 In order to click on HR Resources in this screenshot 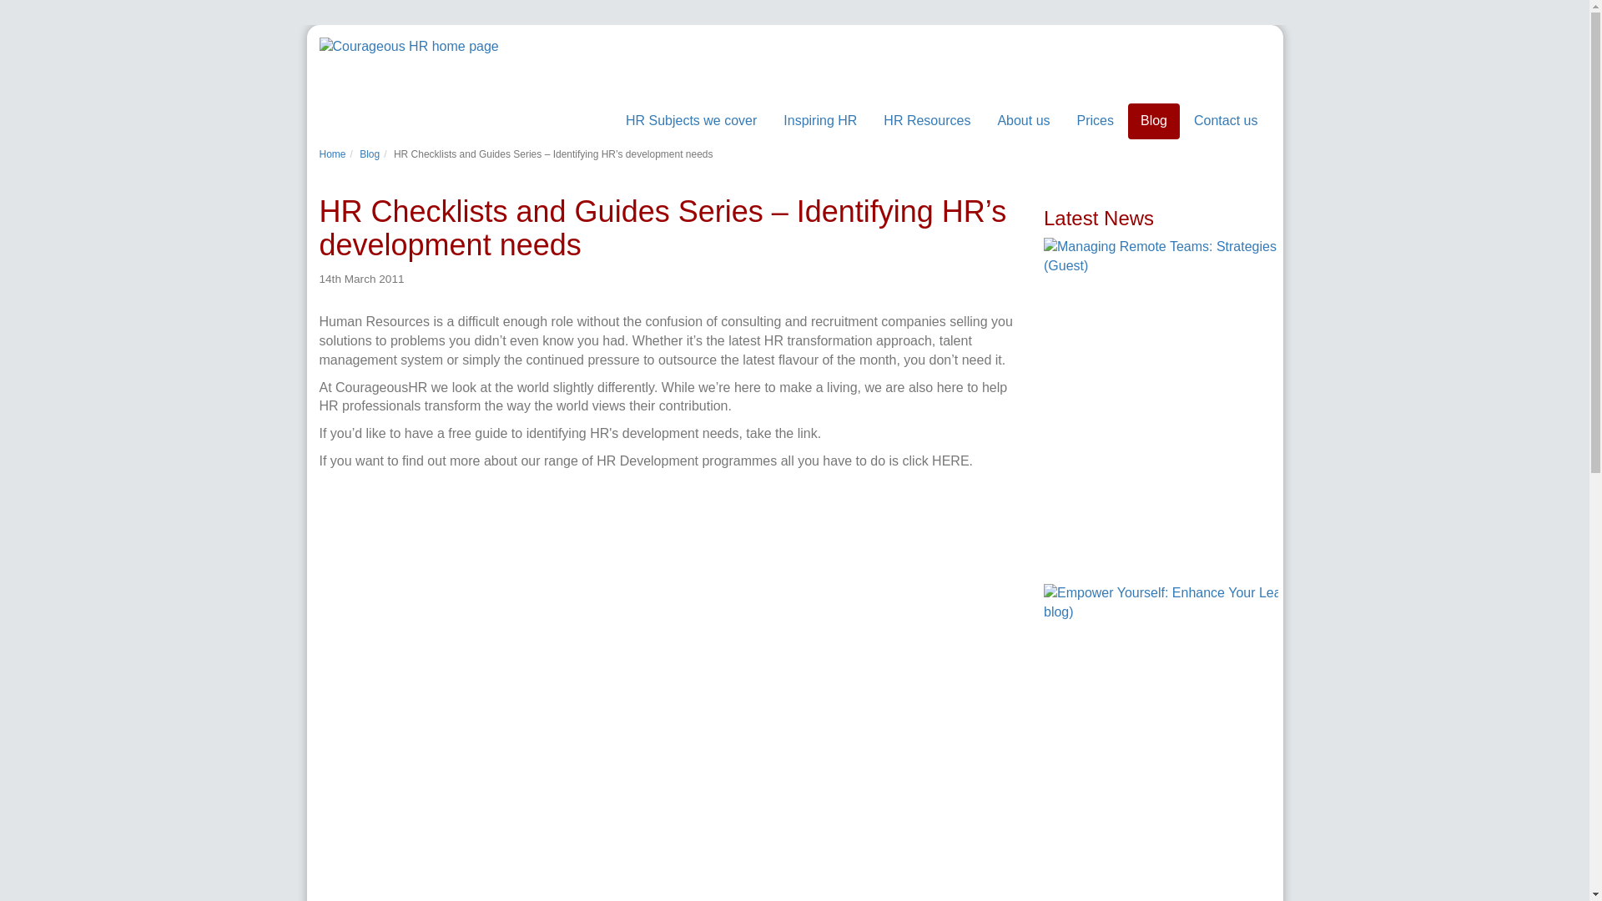, I will do `click(927, 122)`.